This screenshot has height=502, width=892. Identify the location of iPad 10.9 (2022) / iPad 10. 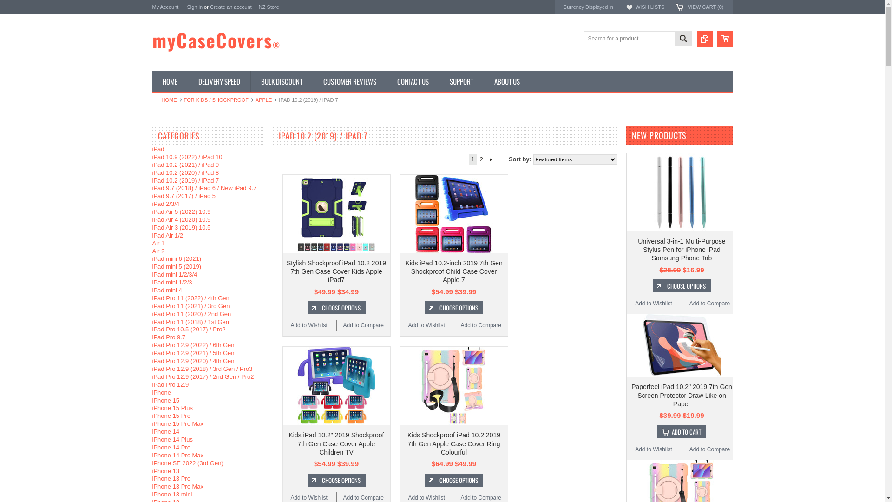
(188, 157).